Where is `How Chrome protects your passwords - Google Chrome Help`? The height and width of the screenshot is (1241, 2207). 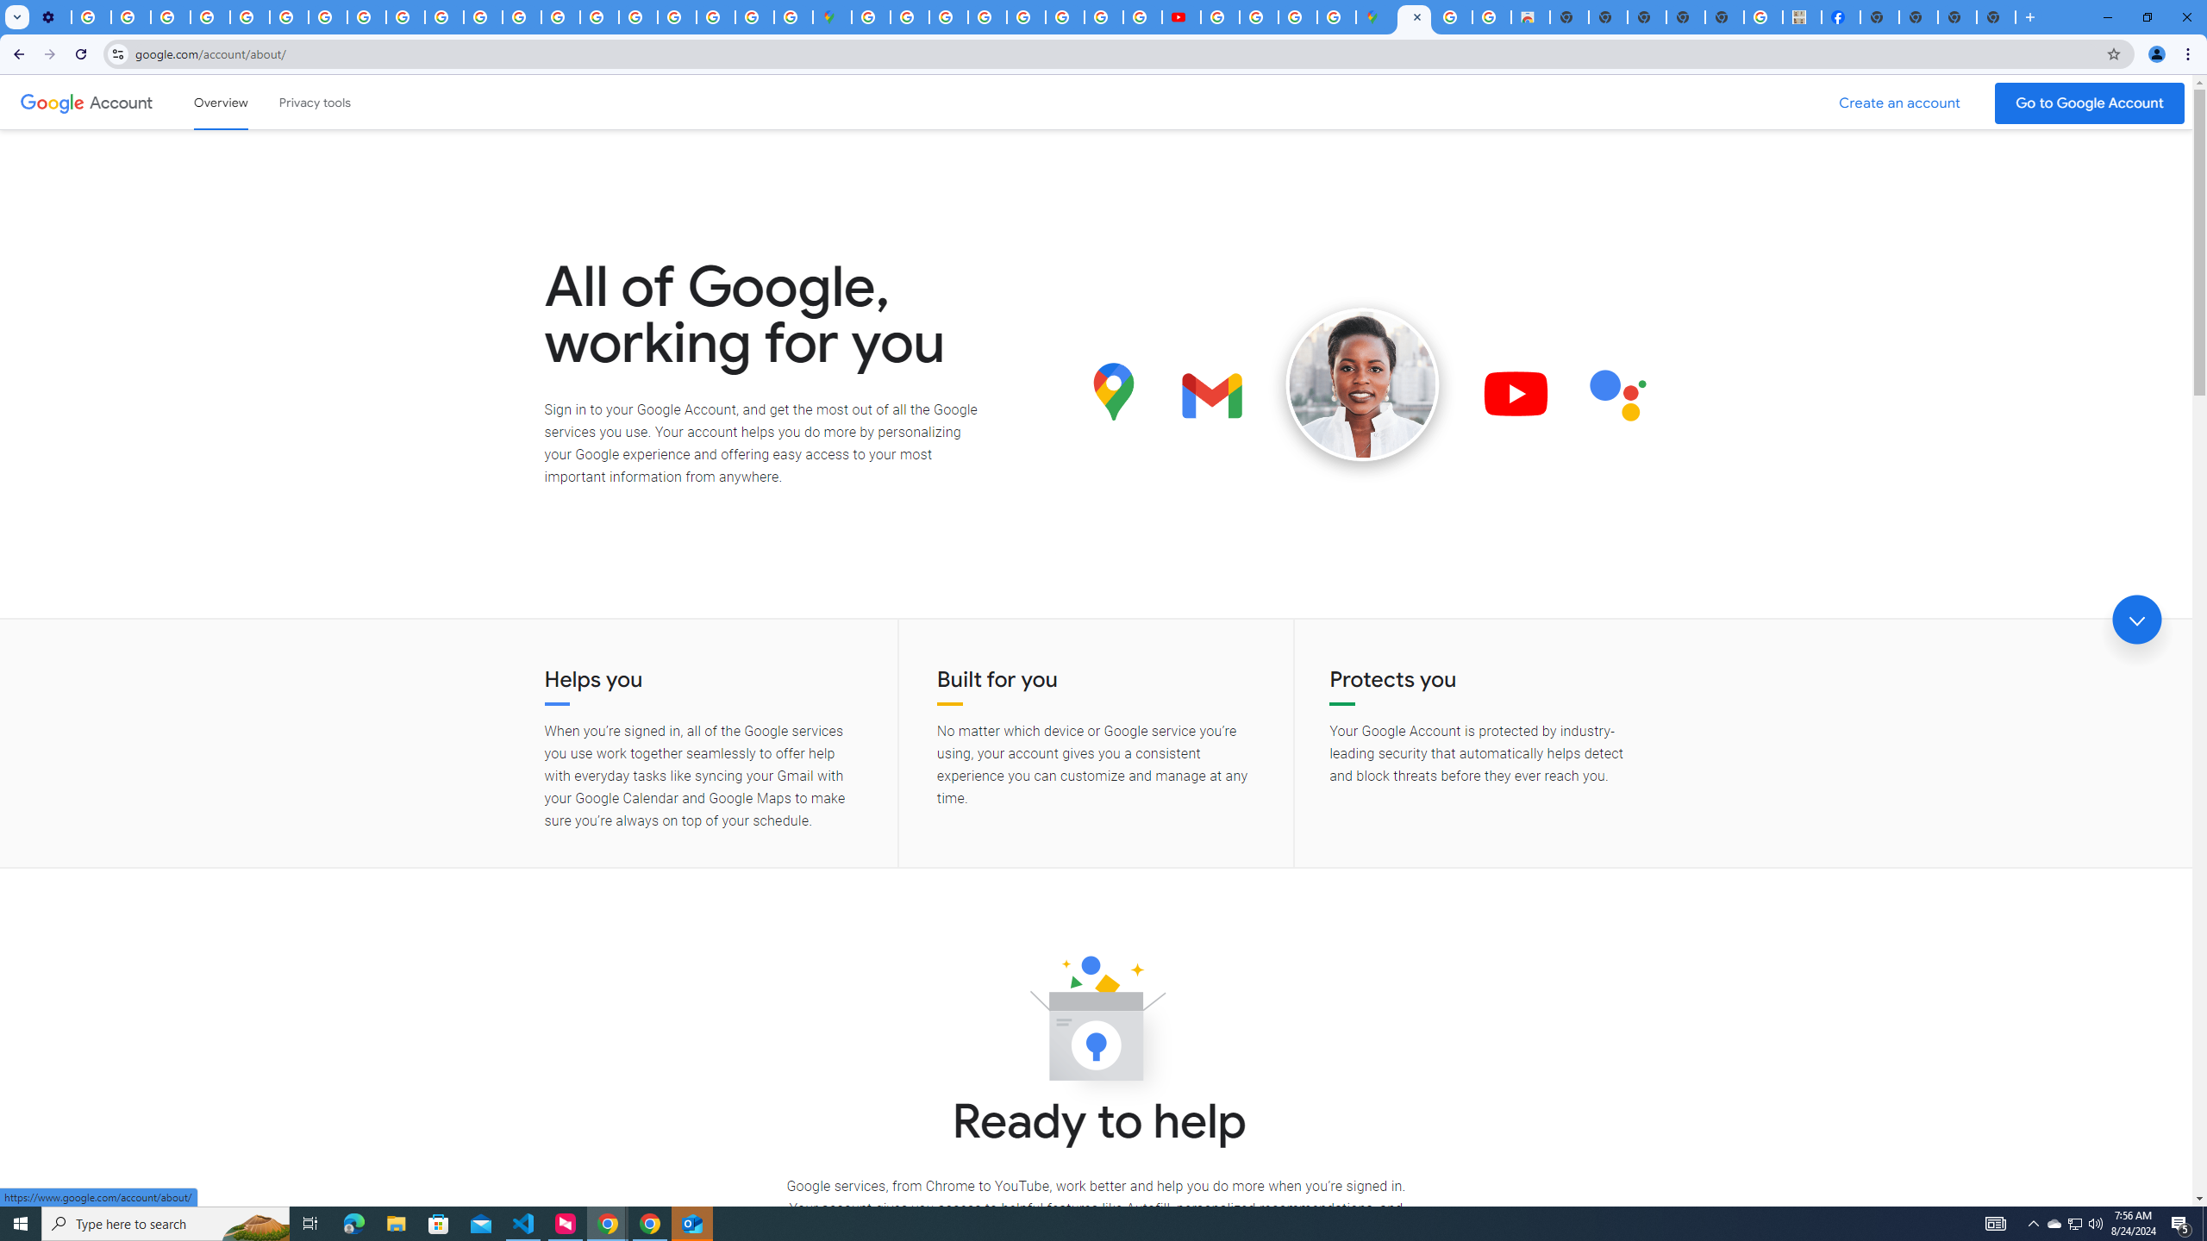 How Chrome protects your passwords - Google Chrome Help is located at coordinates (1220, 17).